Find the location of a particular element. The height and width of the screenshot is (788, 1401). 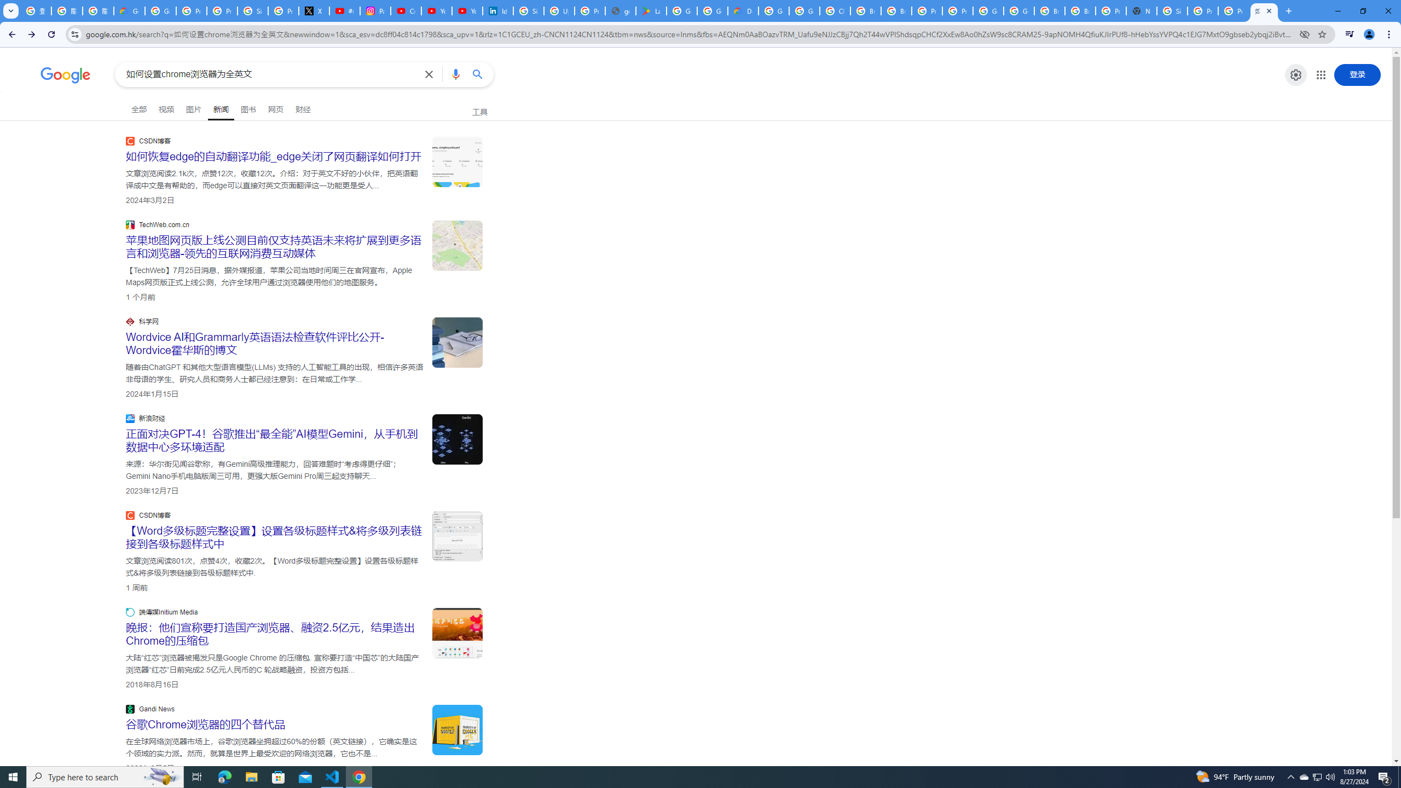

Google Cloud Platform is located at coordinates (1019, 11).